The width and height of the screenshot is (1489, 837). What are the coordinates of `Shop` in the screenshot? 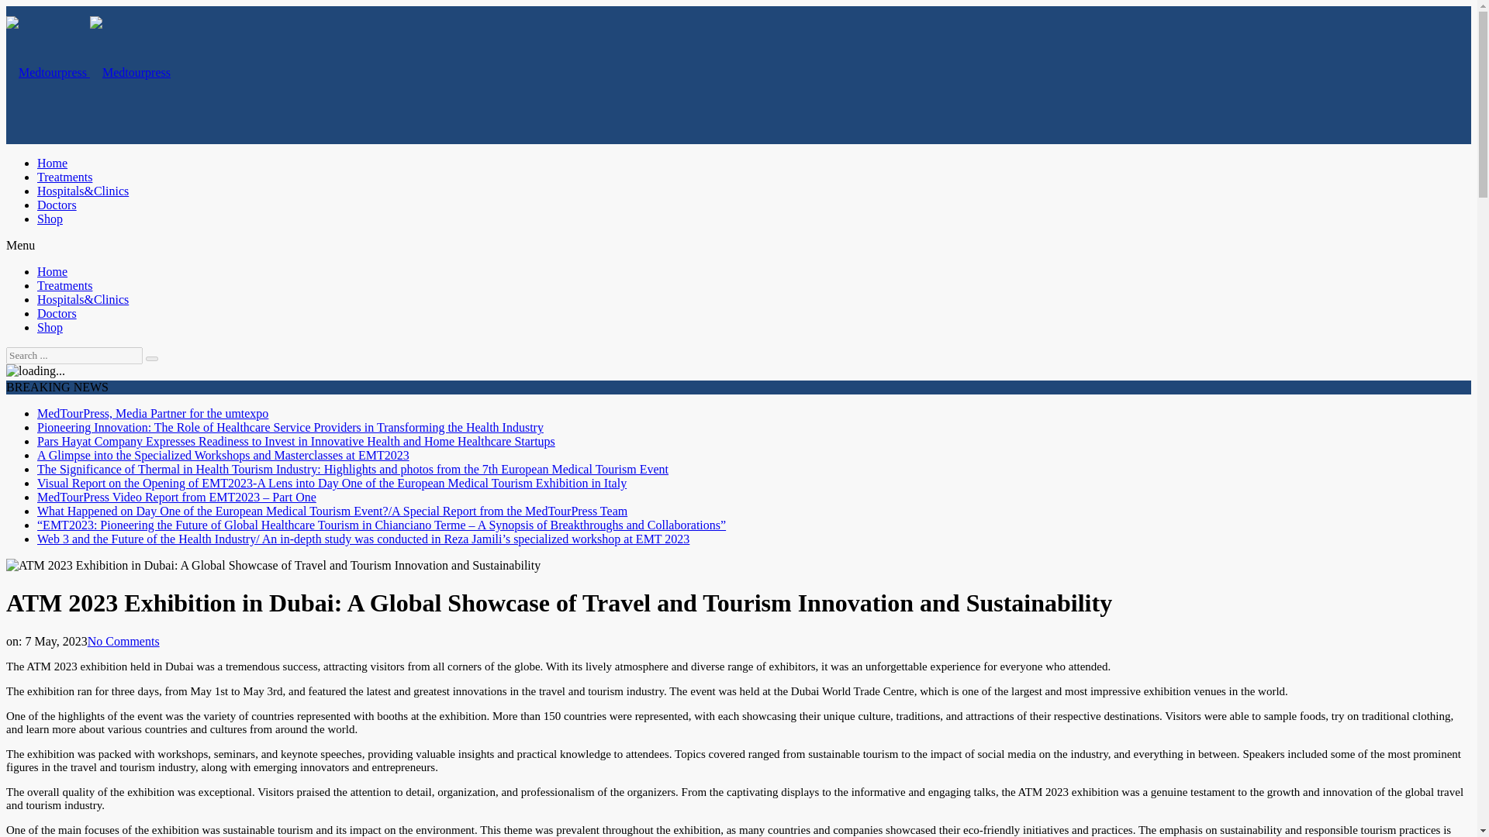 It's located at (50, 327).